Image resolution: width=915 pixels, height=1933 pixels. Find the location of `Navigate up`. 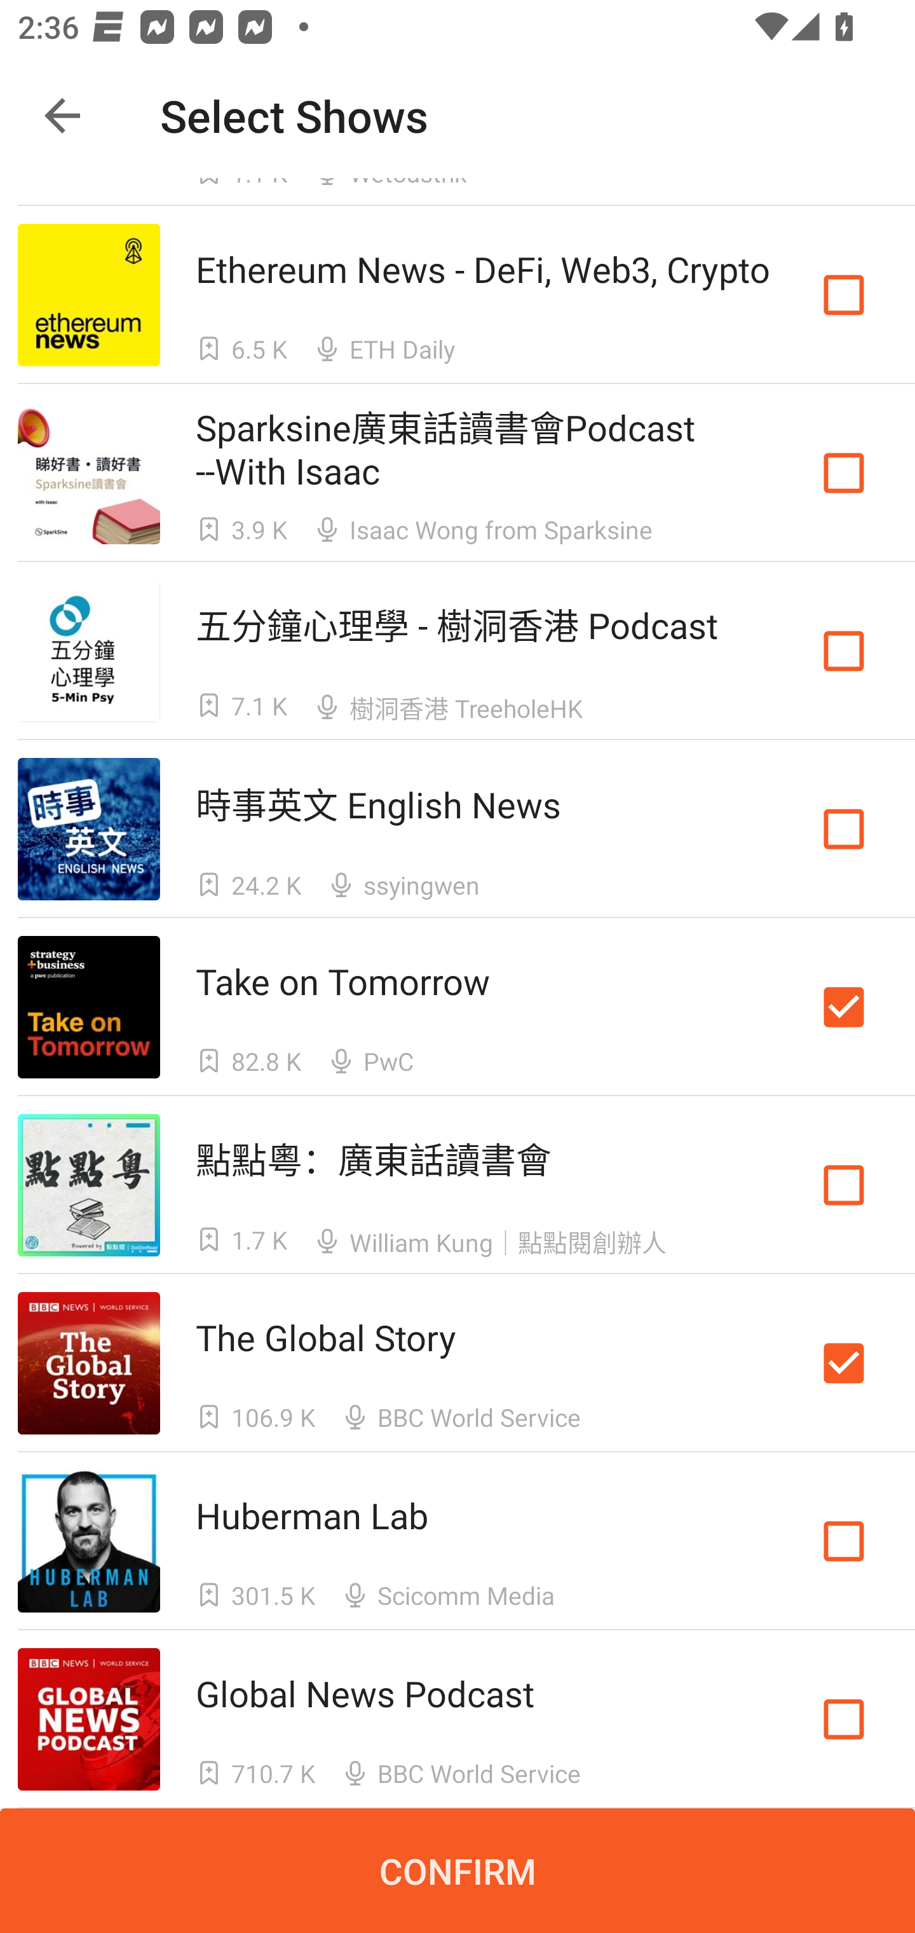

Navigate up is located at coordinates (62, 116).